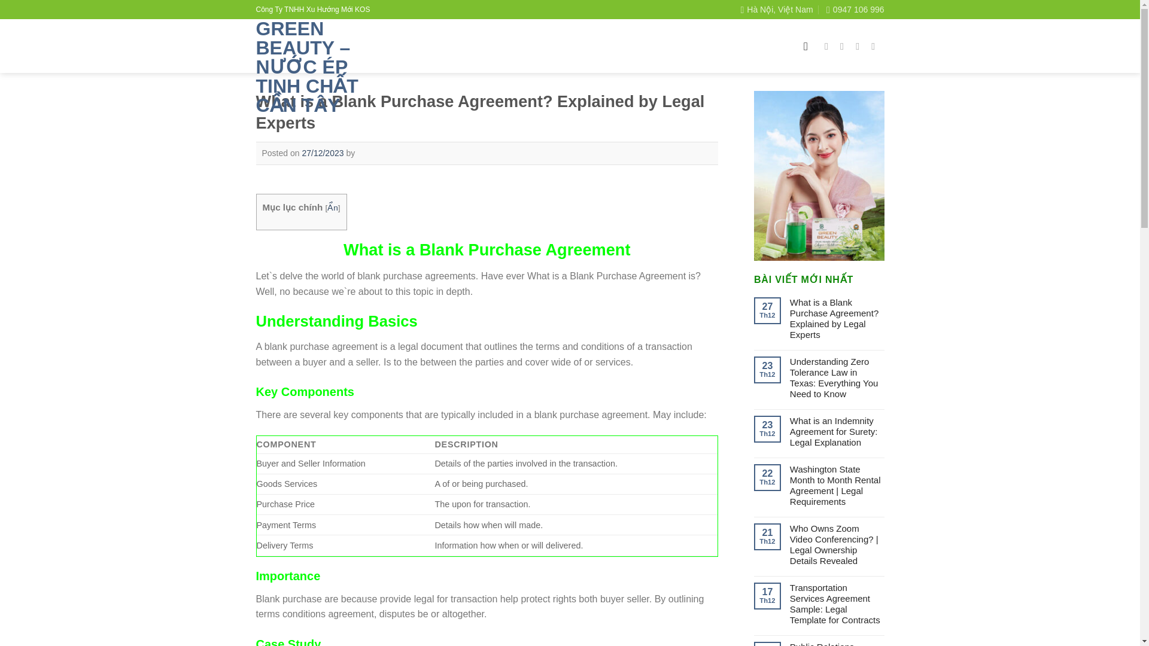  Describe the element at coordinates (876, 46) in the screenshot. I see `Send us an email` at that location.